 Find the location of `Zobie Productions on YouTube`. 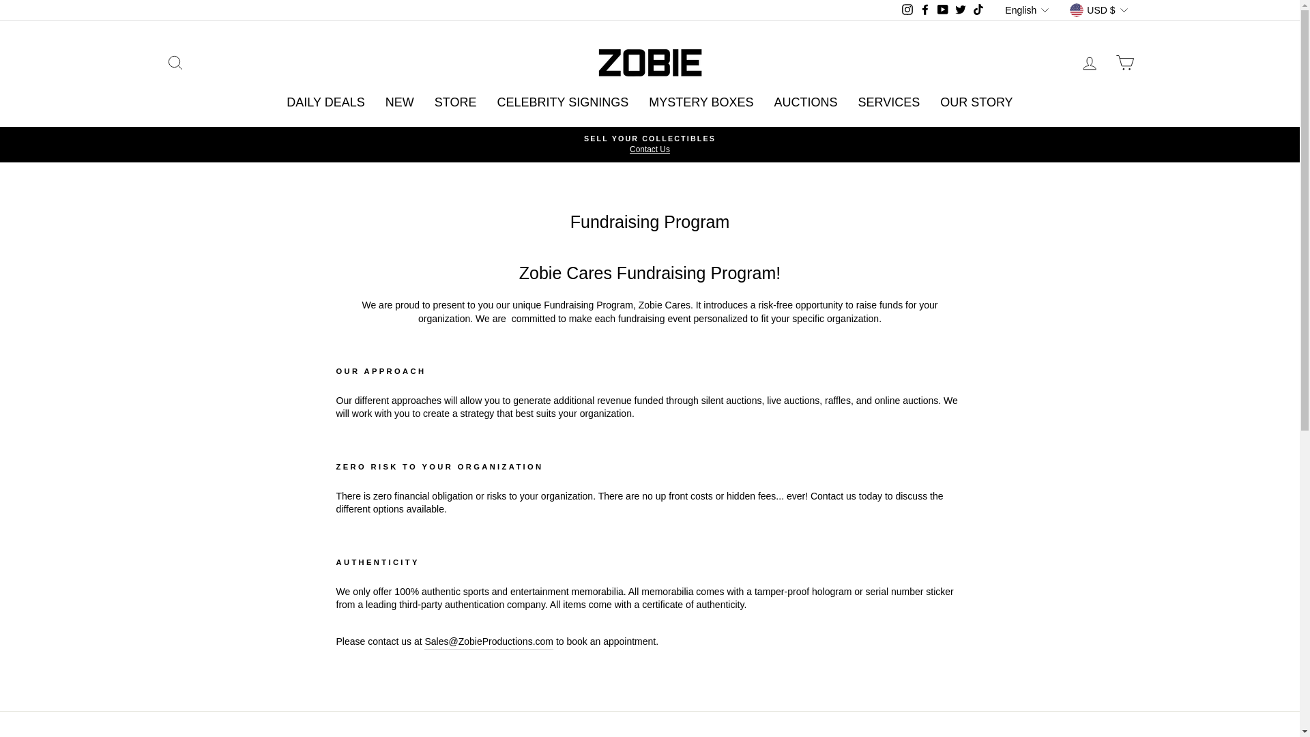

Zobie Productions on YouTube is located at coordinates (943, 11).